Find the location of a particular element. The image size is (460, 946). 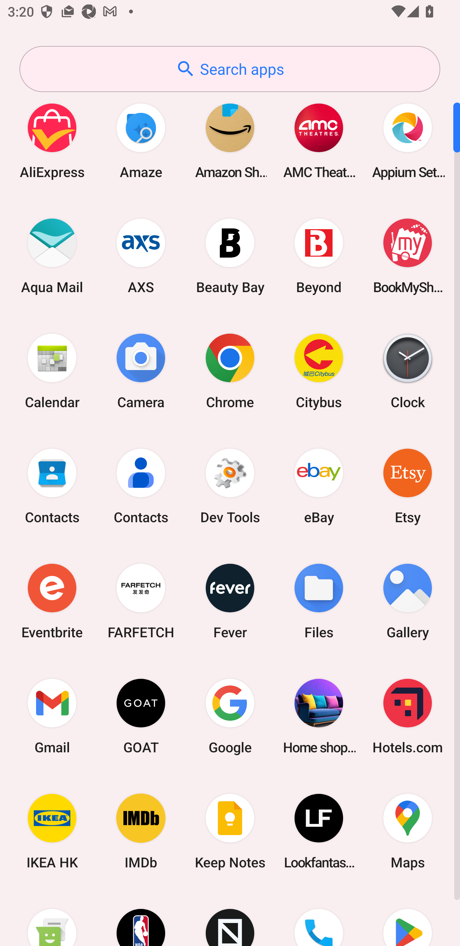

Hotels.com is located at coordinates (408, 716).